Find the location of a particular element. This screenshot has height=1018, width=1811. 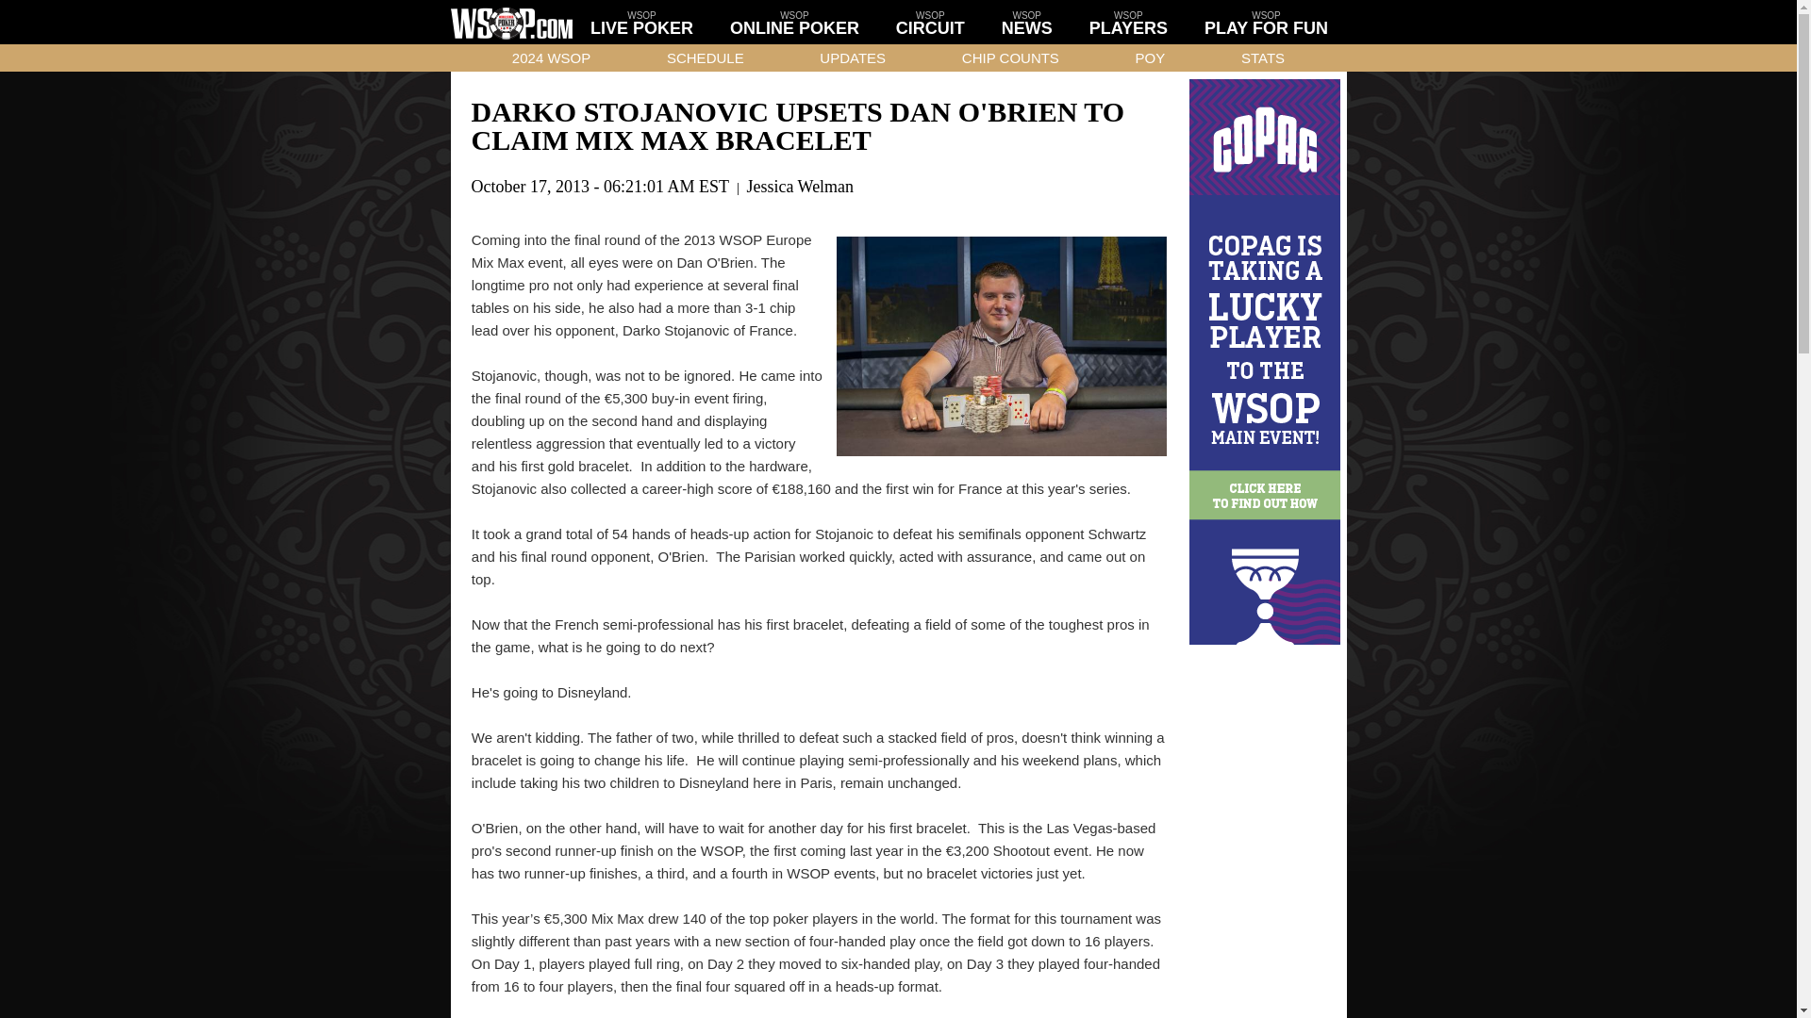

WSOPPLAY FOR FUN is located at coordinates (1266, 21).